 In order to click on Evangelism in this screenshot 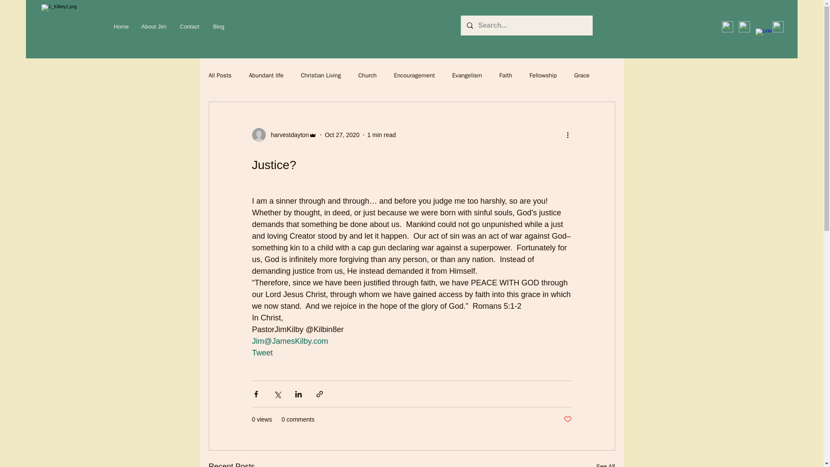, I will do `click(467, 75)`.